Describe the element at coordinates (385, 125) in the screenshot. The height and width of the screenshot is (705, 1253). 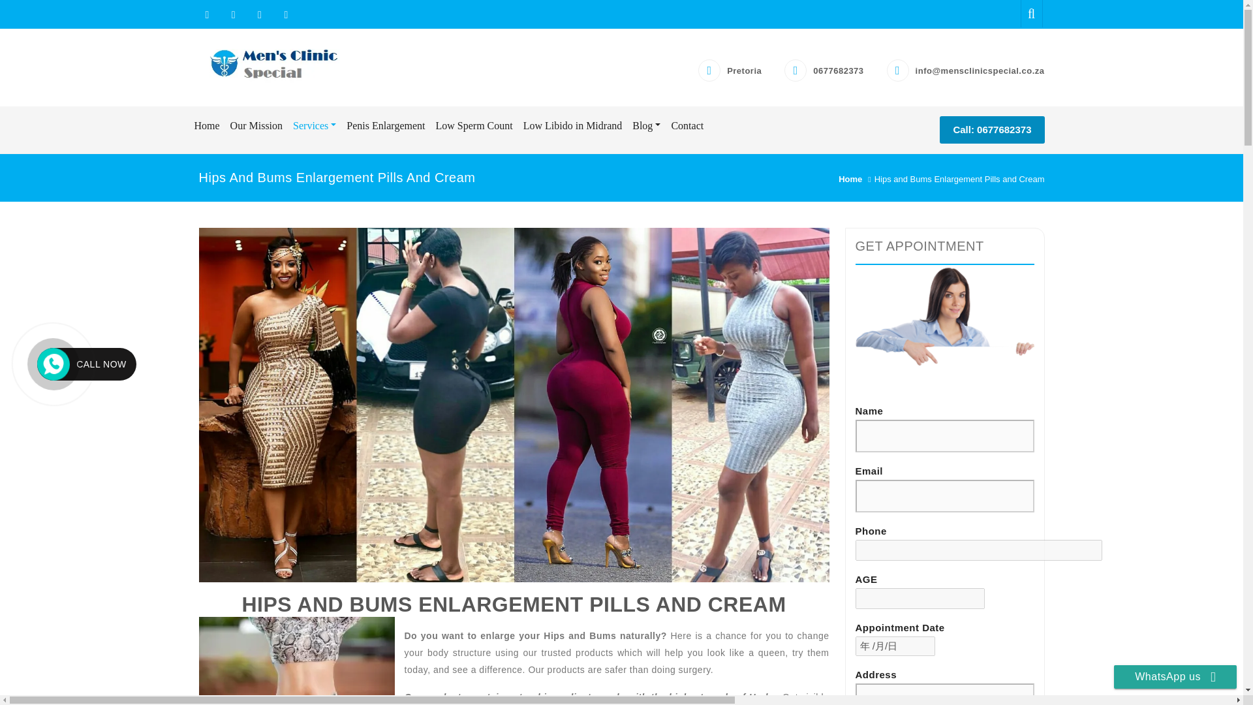
I see `Penis Enlargement` at that location.